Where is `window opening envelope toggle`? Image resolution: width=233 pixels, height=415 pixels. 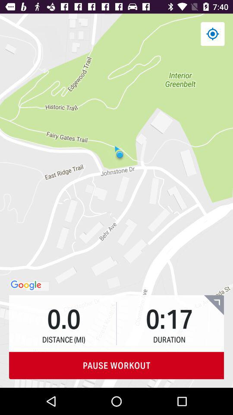 window opening envelope toggle is located at coordinates (214, 305).